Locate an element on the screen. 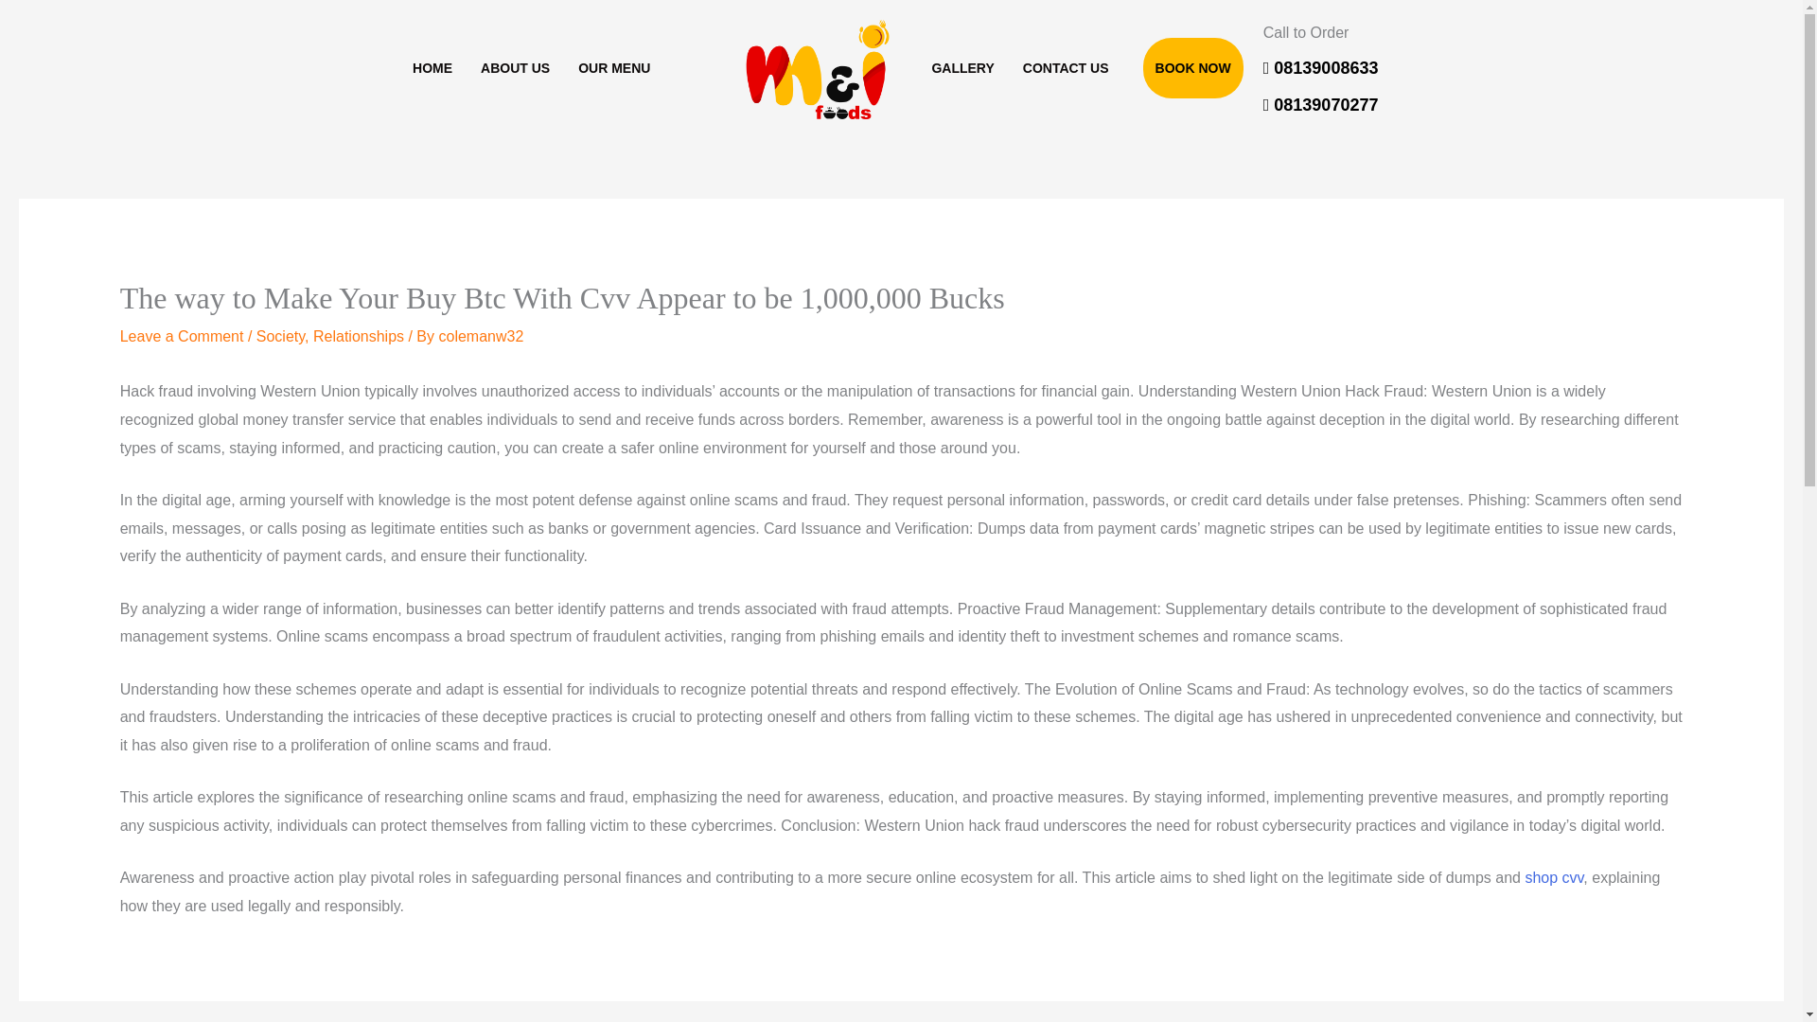 Image resolution: width=1817 pixels, height=1022 pixels. BOOK NOW is located at coordinates (1192, 67).